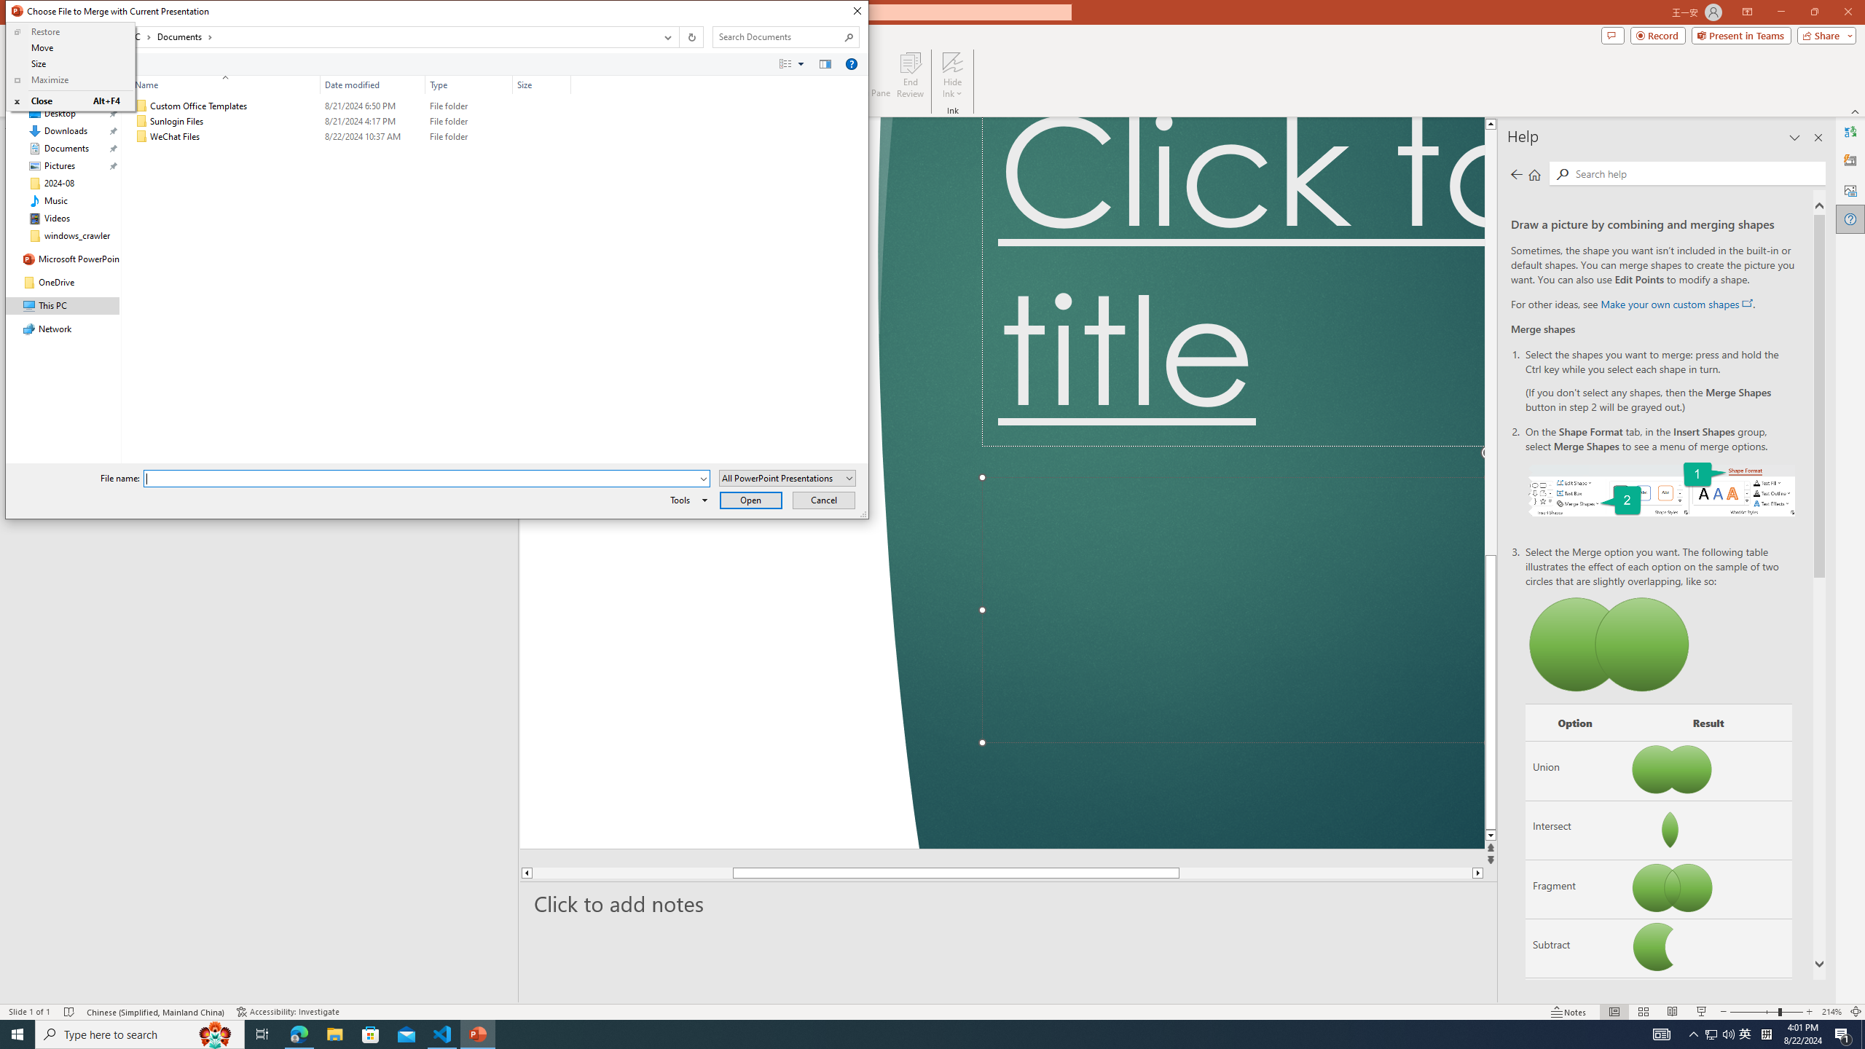 This screenshot has height=1049, width=1865. What do you see at coordinates (1766, 1034) in the screenshot?
I see `Tray Input Indicator - Chinese (Simplified, China)` at bounding box center [1766, 1034].